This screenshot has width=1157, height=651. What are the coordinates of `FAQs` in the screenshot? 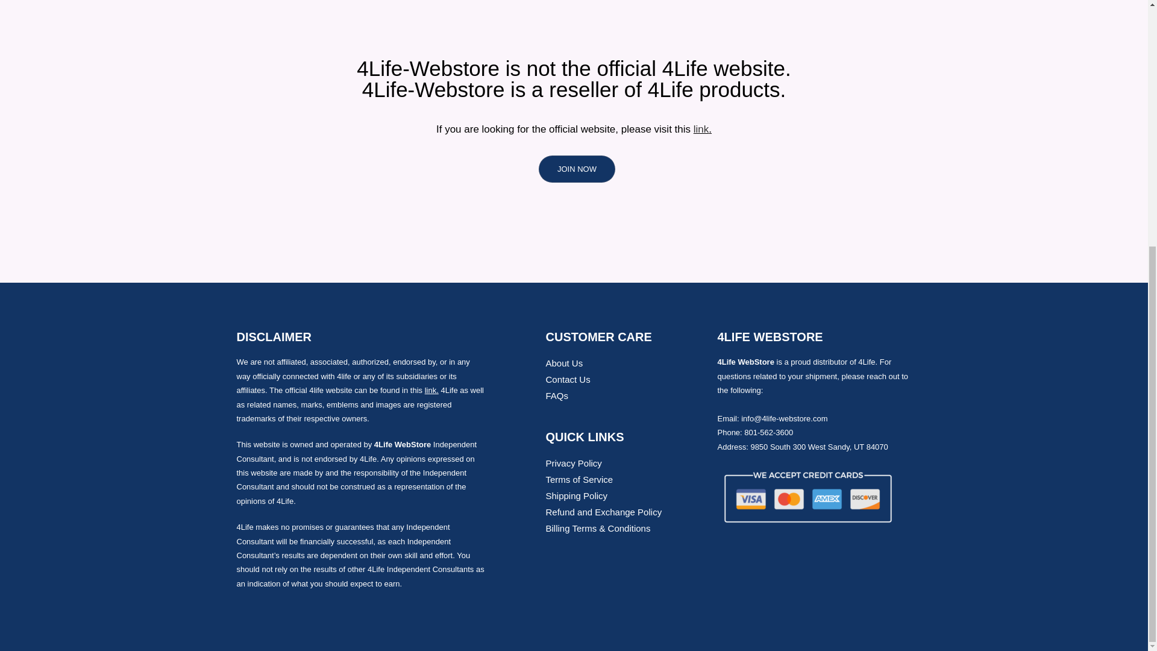 It's located at (626, 395).